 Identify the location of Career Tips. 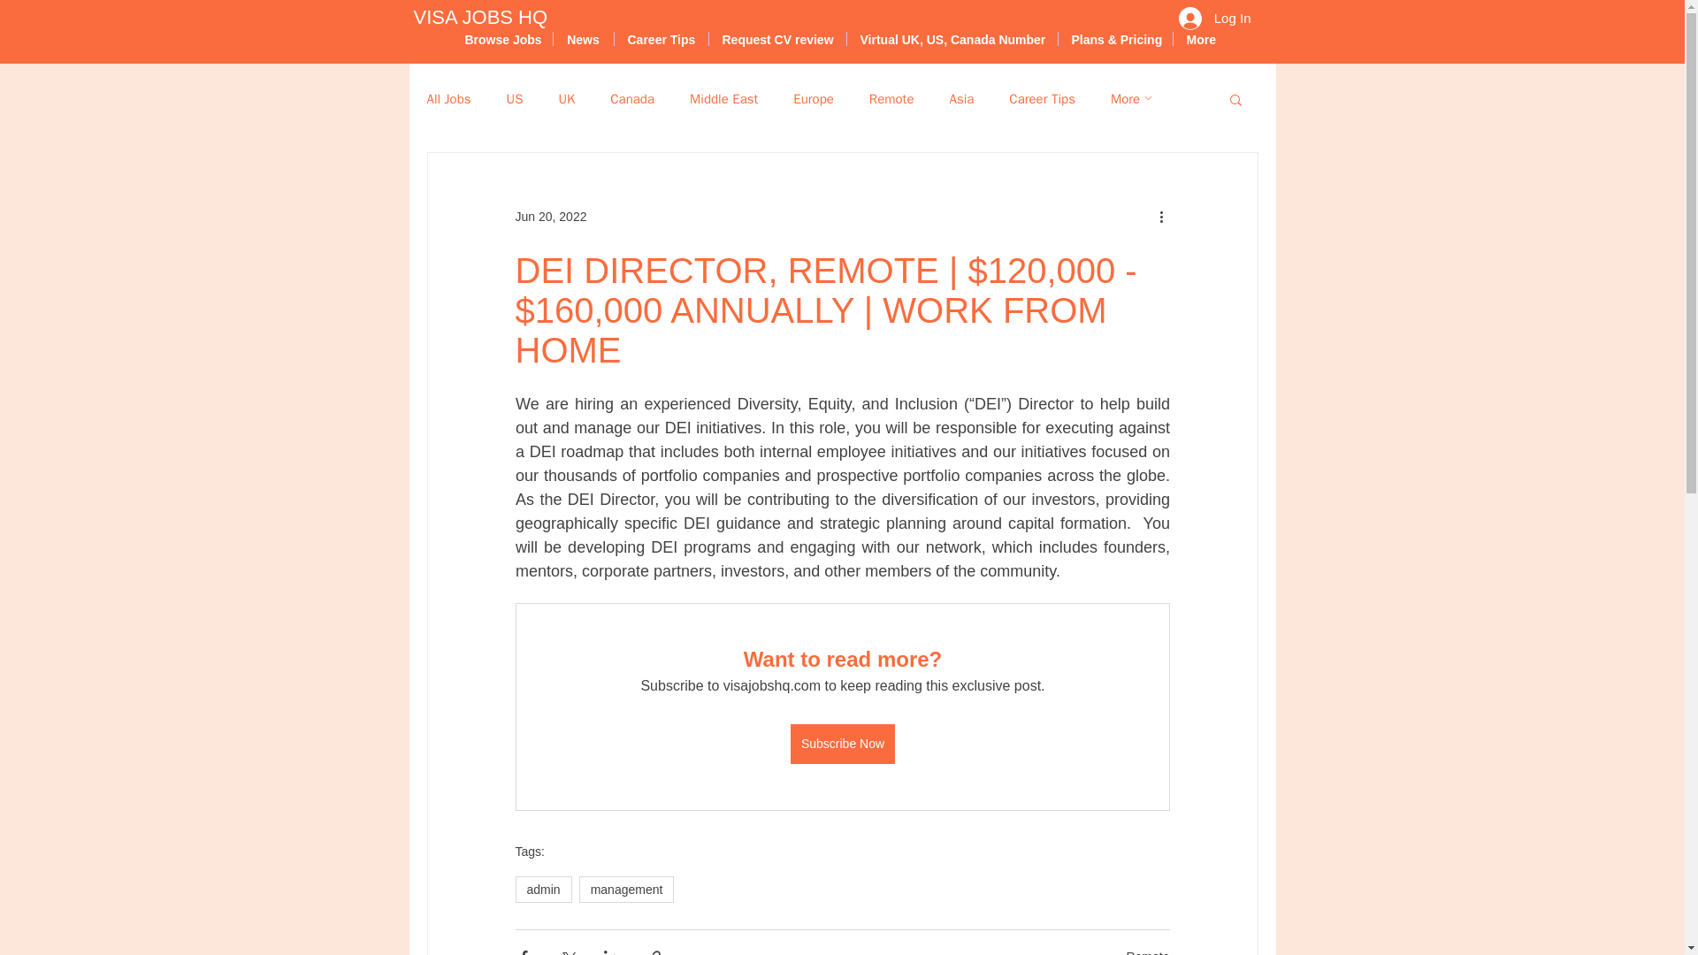
(1042, 97).